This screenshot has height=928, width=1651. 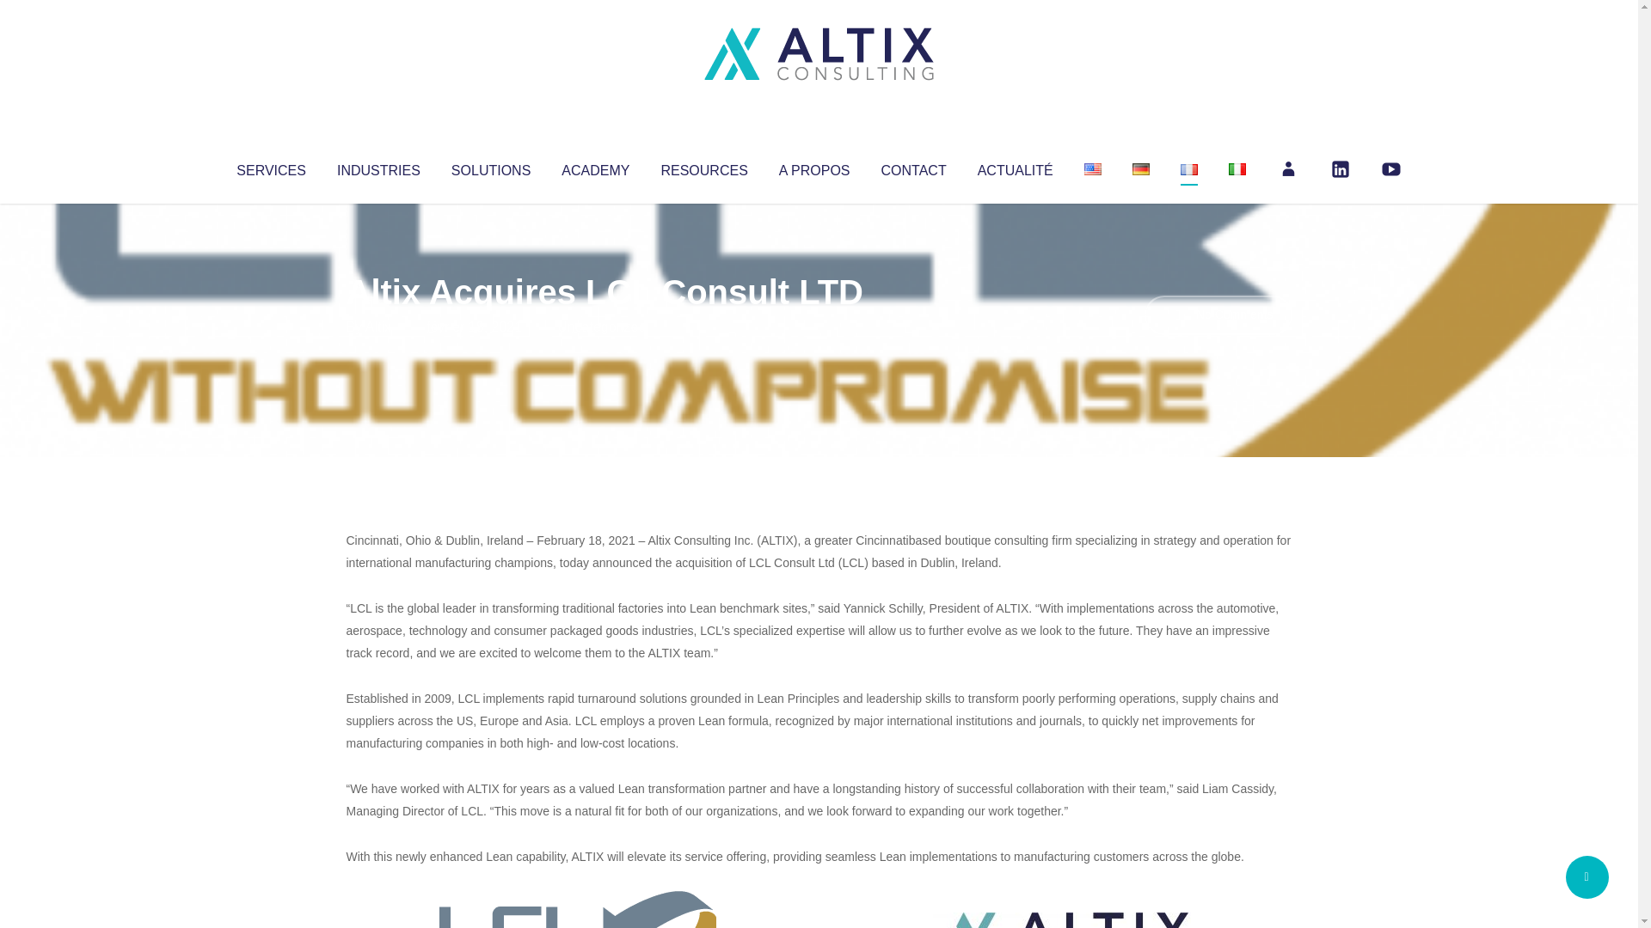 I want to click on INDUSTRIES, so click(x=378, y=167).